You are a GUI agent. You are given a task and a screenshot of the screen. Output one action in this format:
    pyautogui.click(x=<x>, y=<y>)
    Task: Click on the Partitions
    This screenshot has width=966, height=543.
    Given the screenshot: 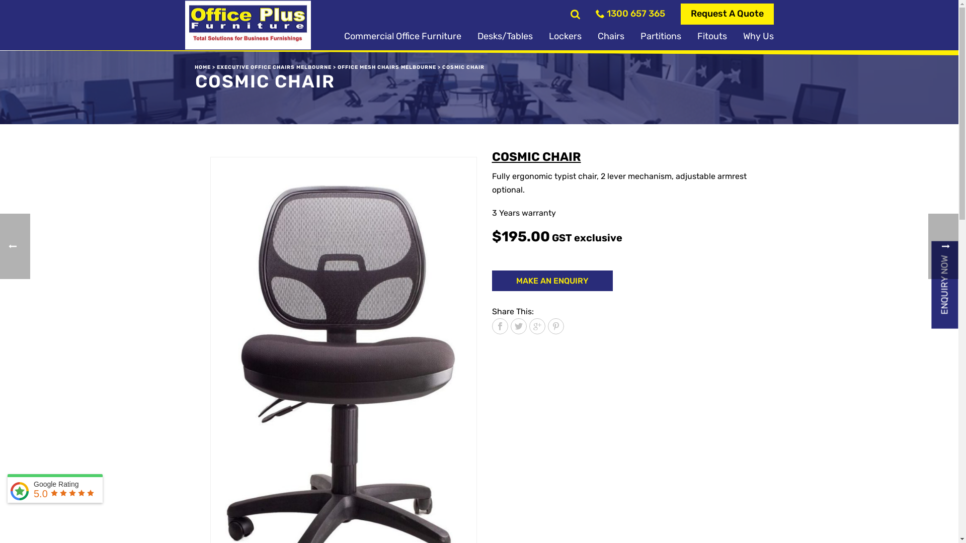 What is the action you would take?
    pyautogui.click(x=660, y=37)
    